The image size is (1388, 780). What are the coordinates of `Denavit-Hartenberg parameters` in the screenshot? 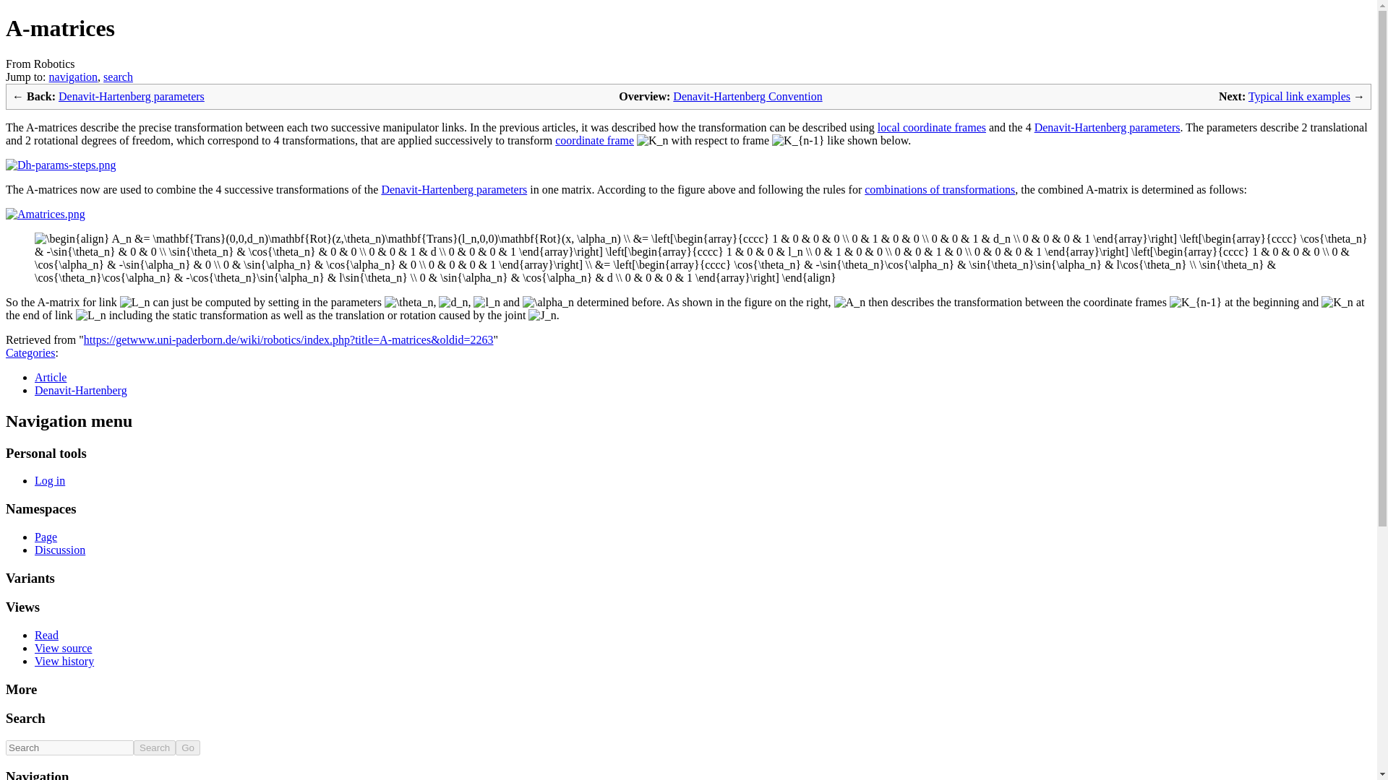 It's located at (454, 189).